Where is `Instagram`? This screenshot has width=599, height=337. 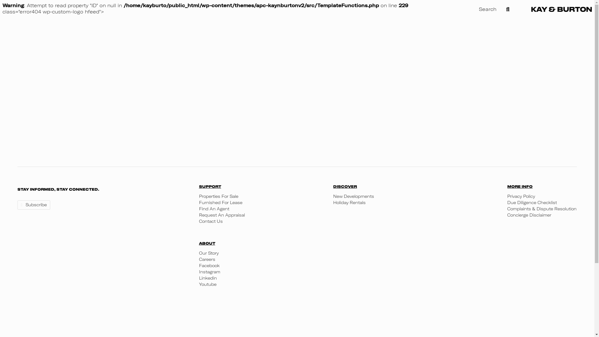
Instagram is located at coordinates (210, 272).